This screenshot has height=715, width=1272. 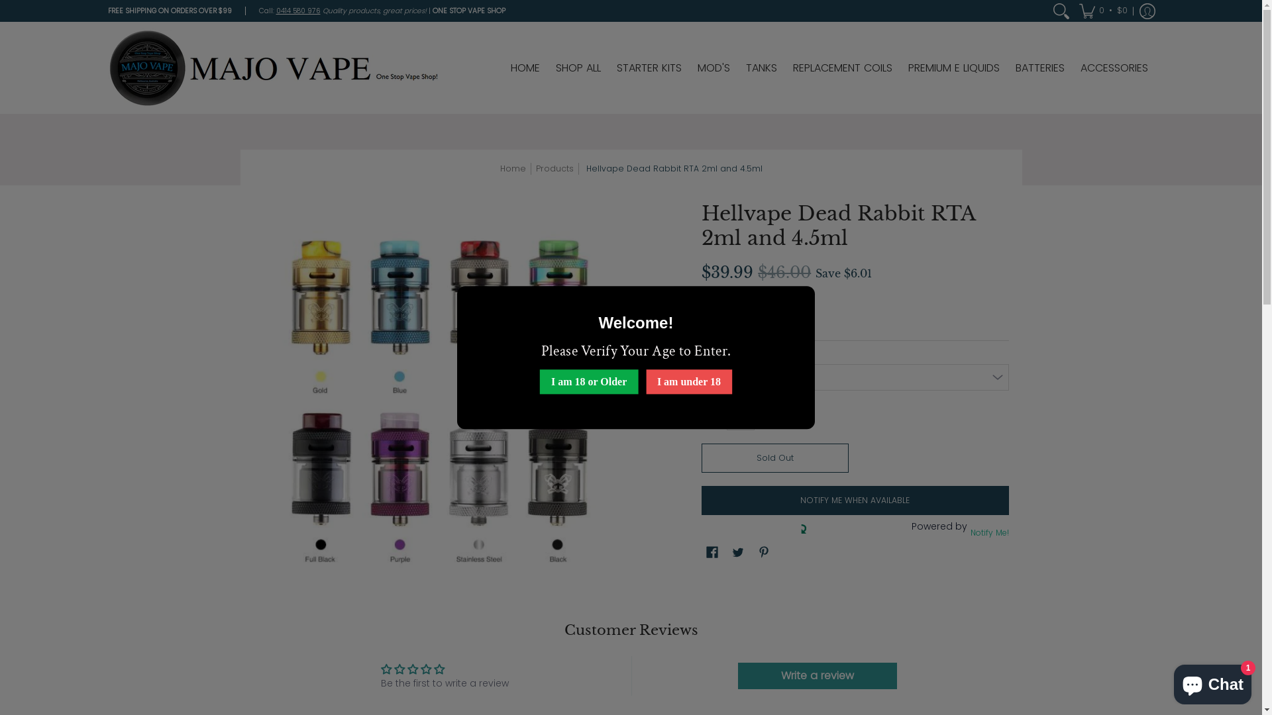 What do you see at coordinates (988, 532) in the screenshot?
I see `Notify Me!` at bounding box center [988, 532].